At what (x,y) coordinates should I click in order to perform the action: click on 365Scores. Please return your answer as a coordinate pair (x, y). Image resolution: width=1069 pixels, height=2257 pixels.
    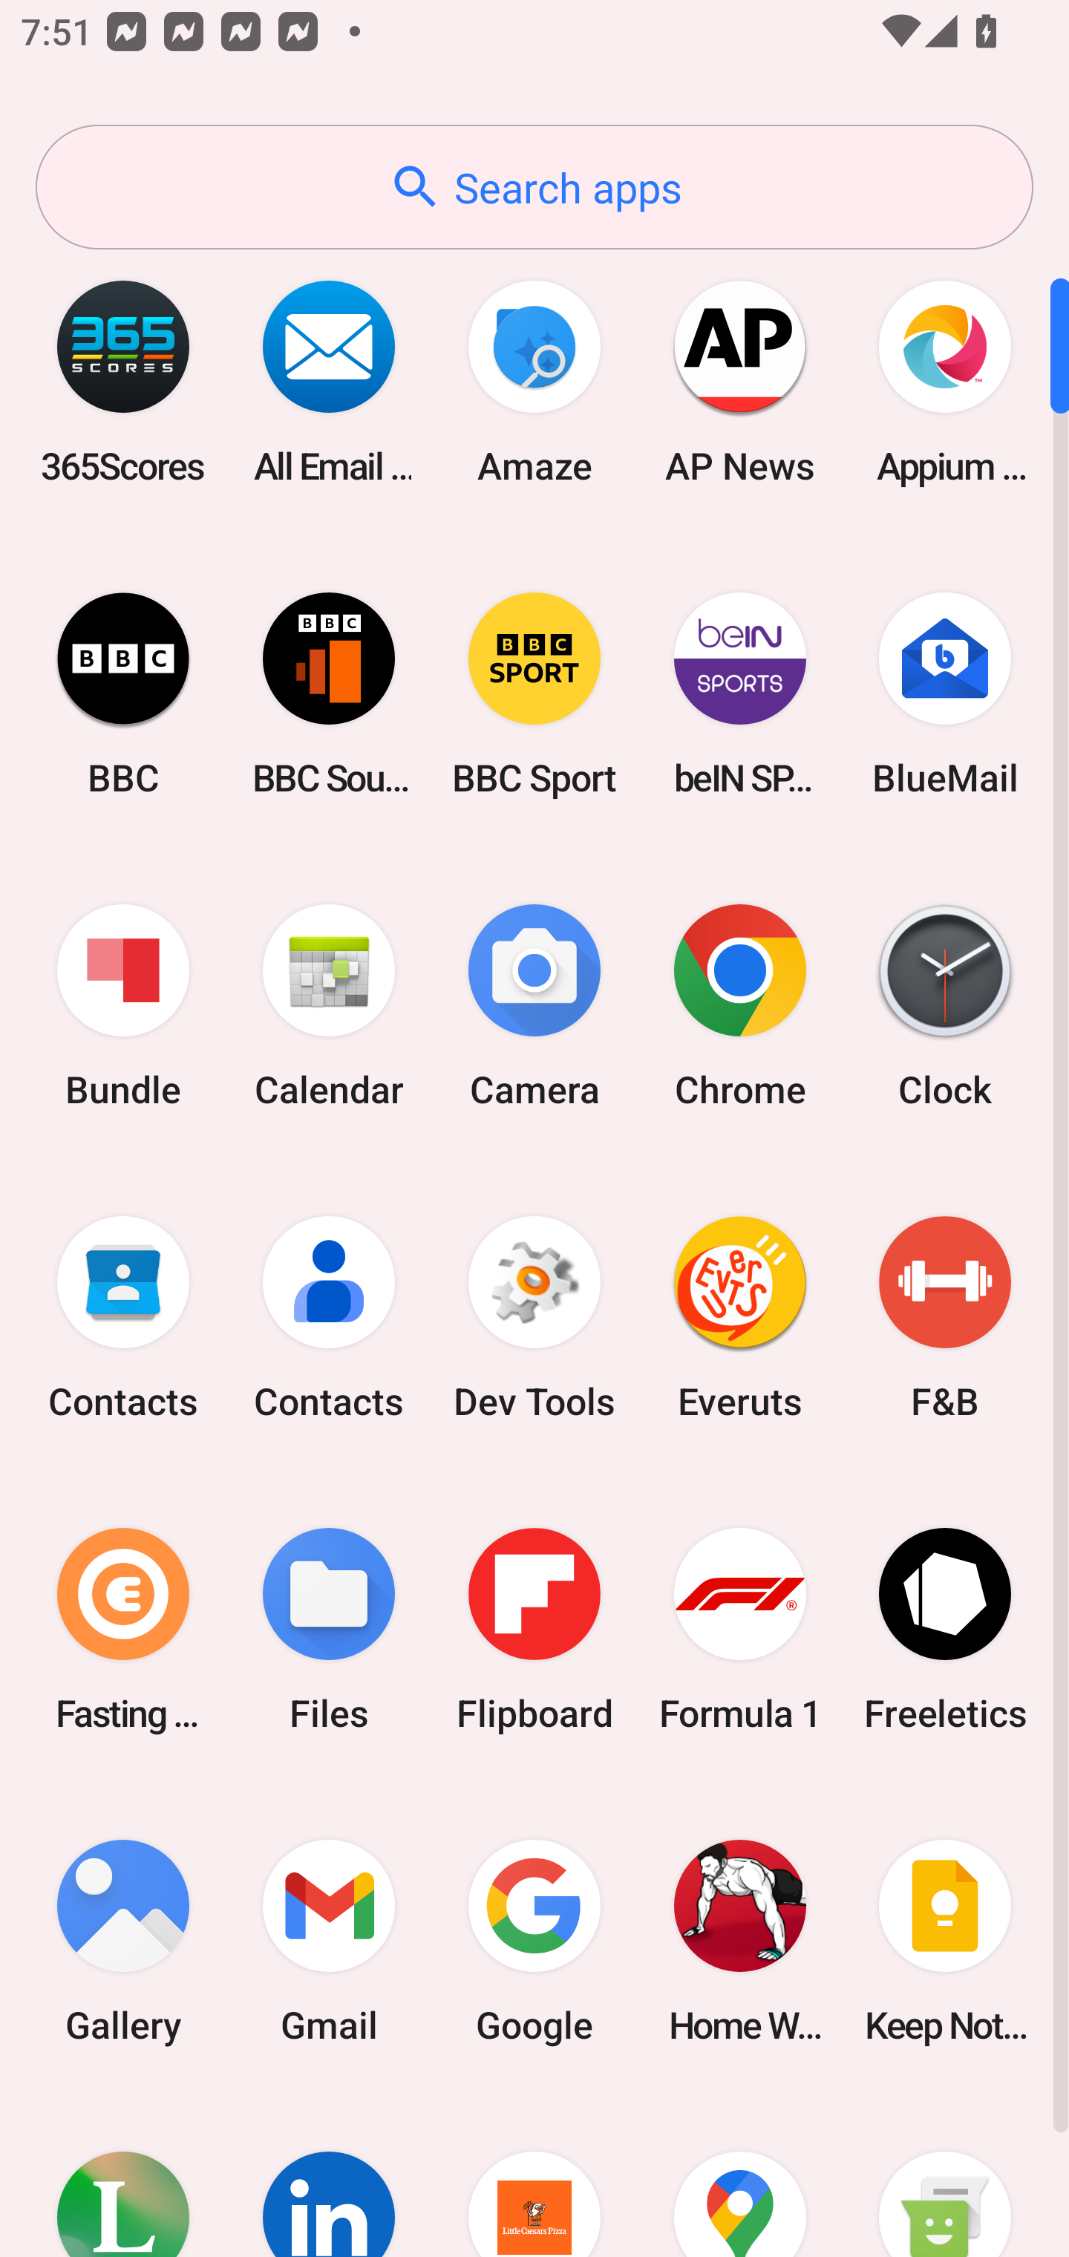
    Looking at the image, I should click on (123, 382).